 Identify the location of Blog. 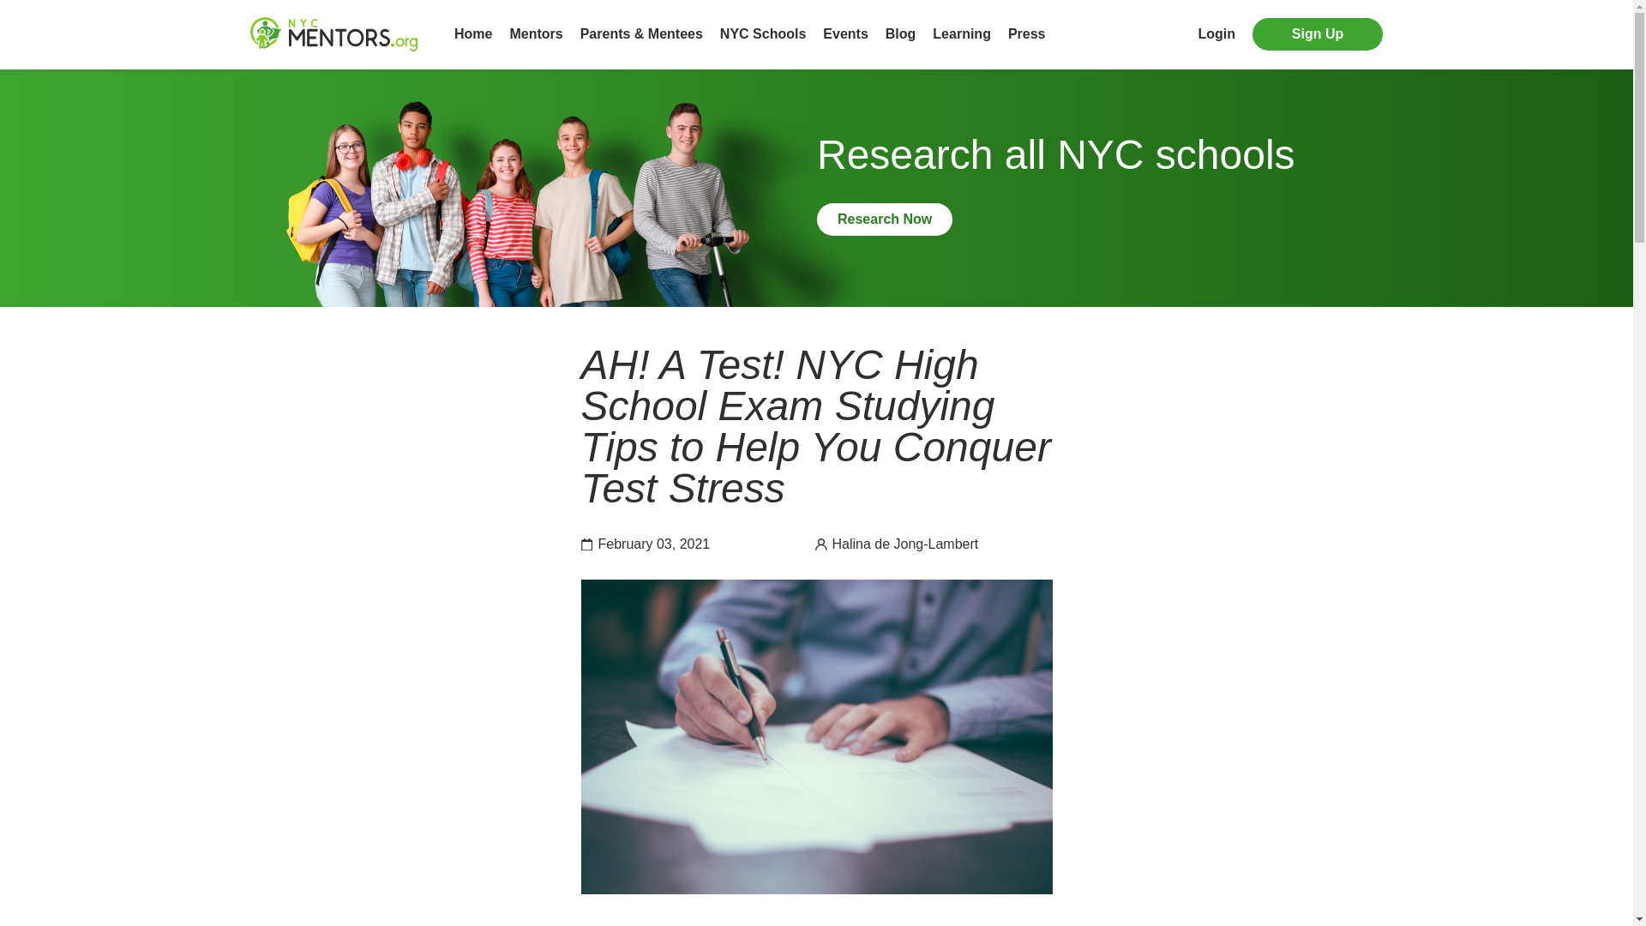
(900, 33).